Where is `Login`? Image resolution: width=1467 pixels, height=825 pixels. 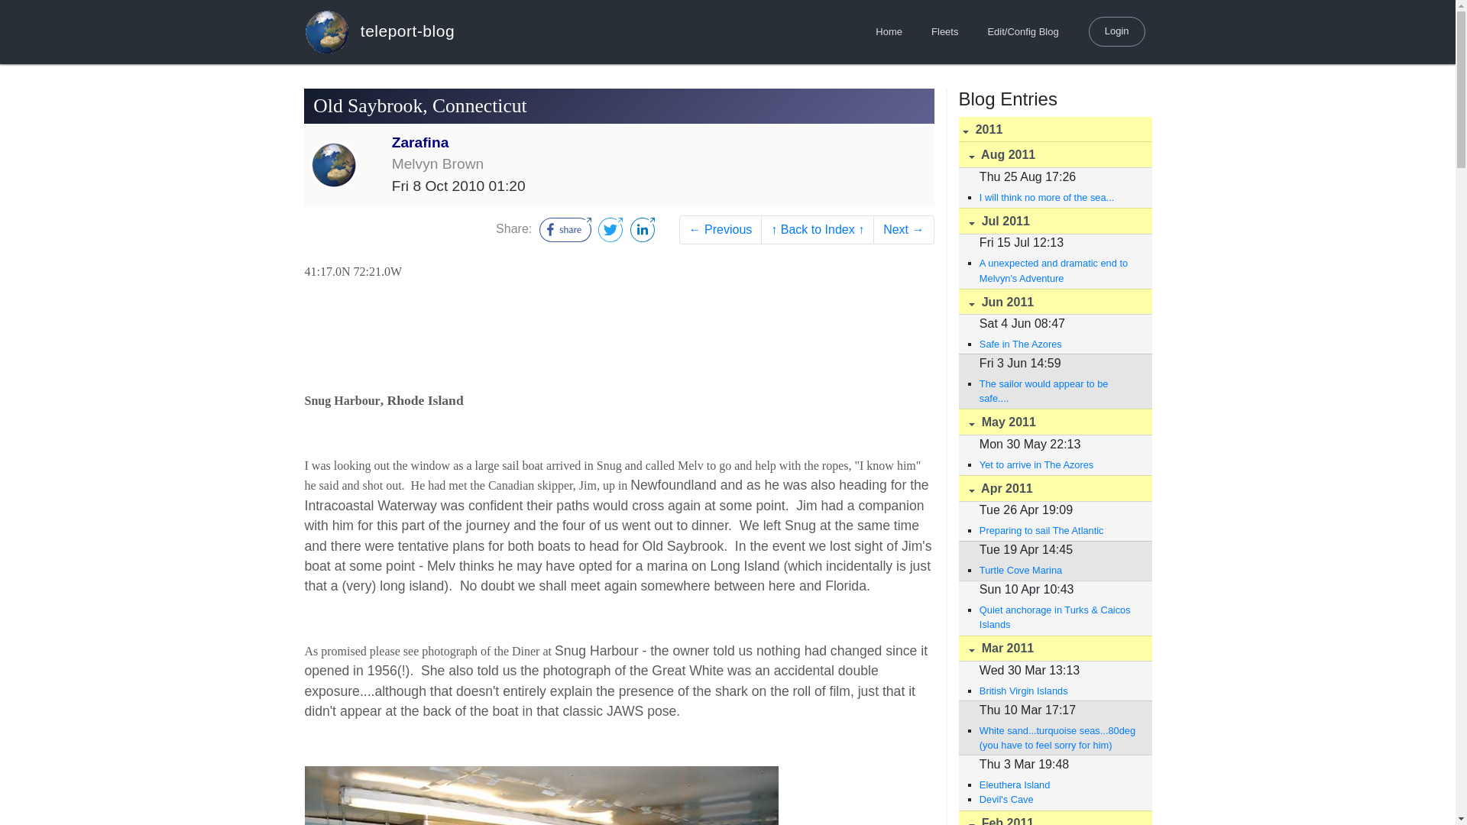 Login is located at coordinates (1117, 31).